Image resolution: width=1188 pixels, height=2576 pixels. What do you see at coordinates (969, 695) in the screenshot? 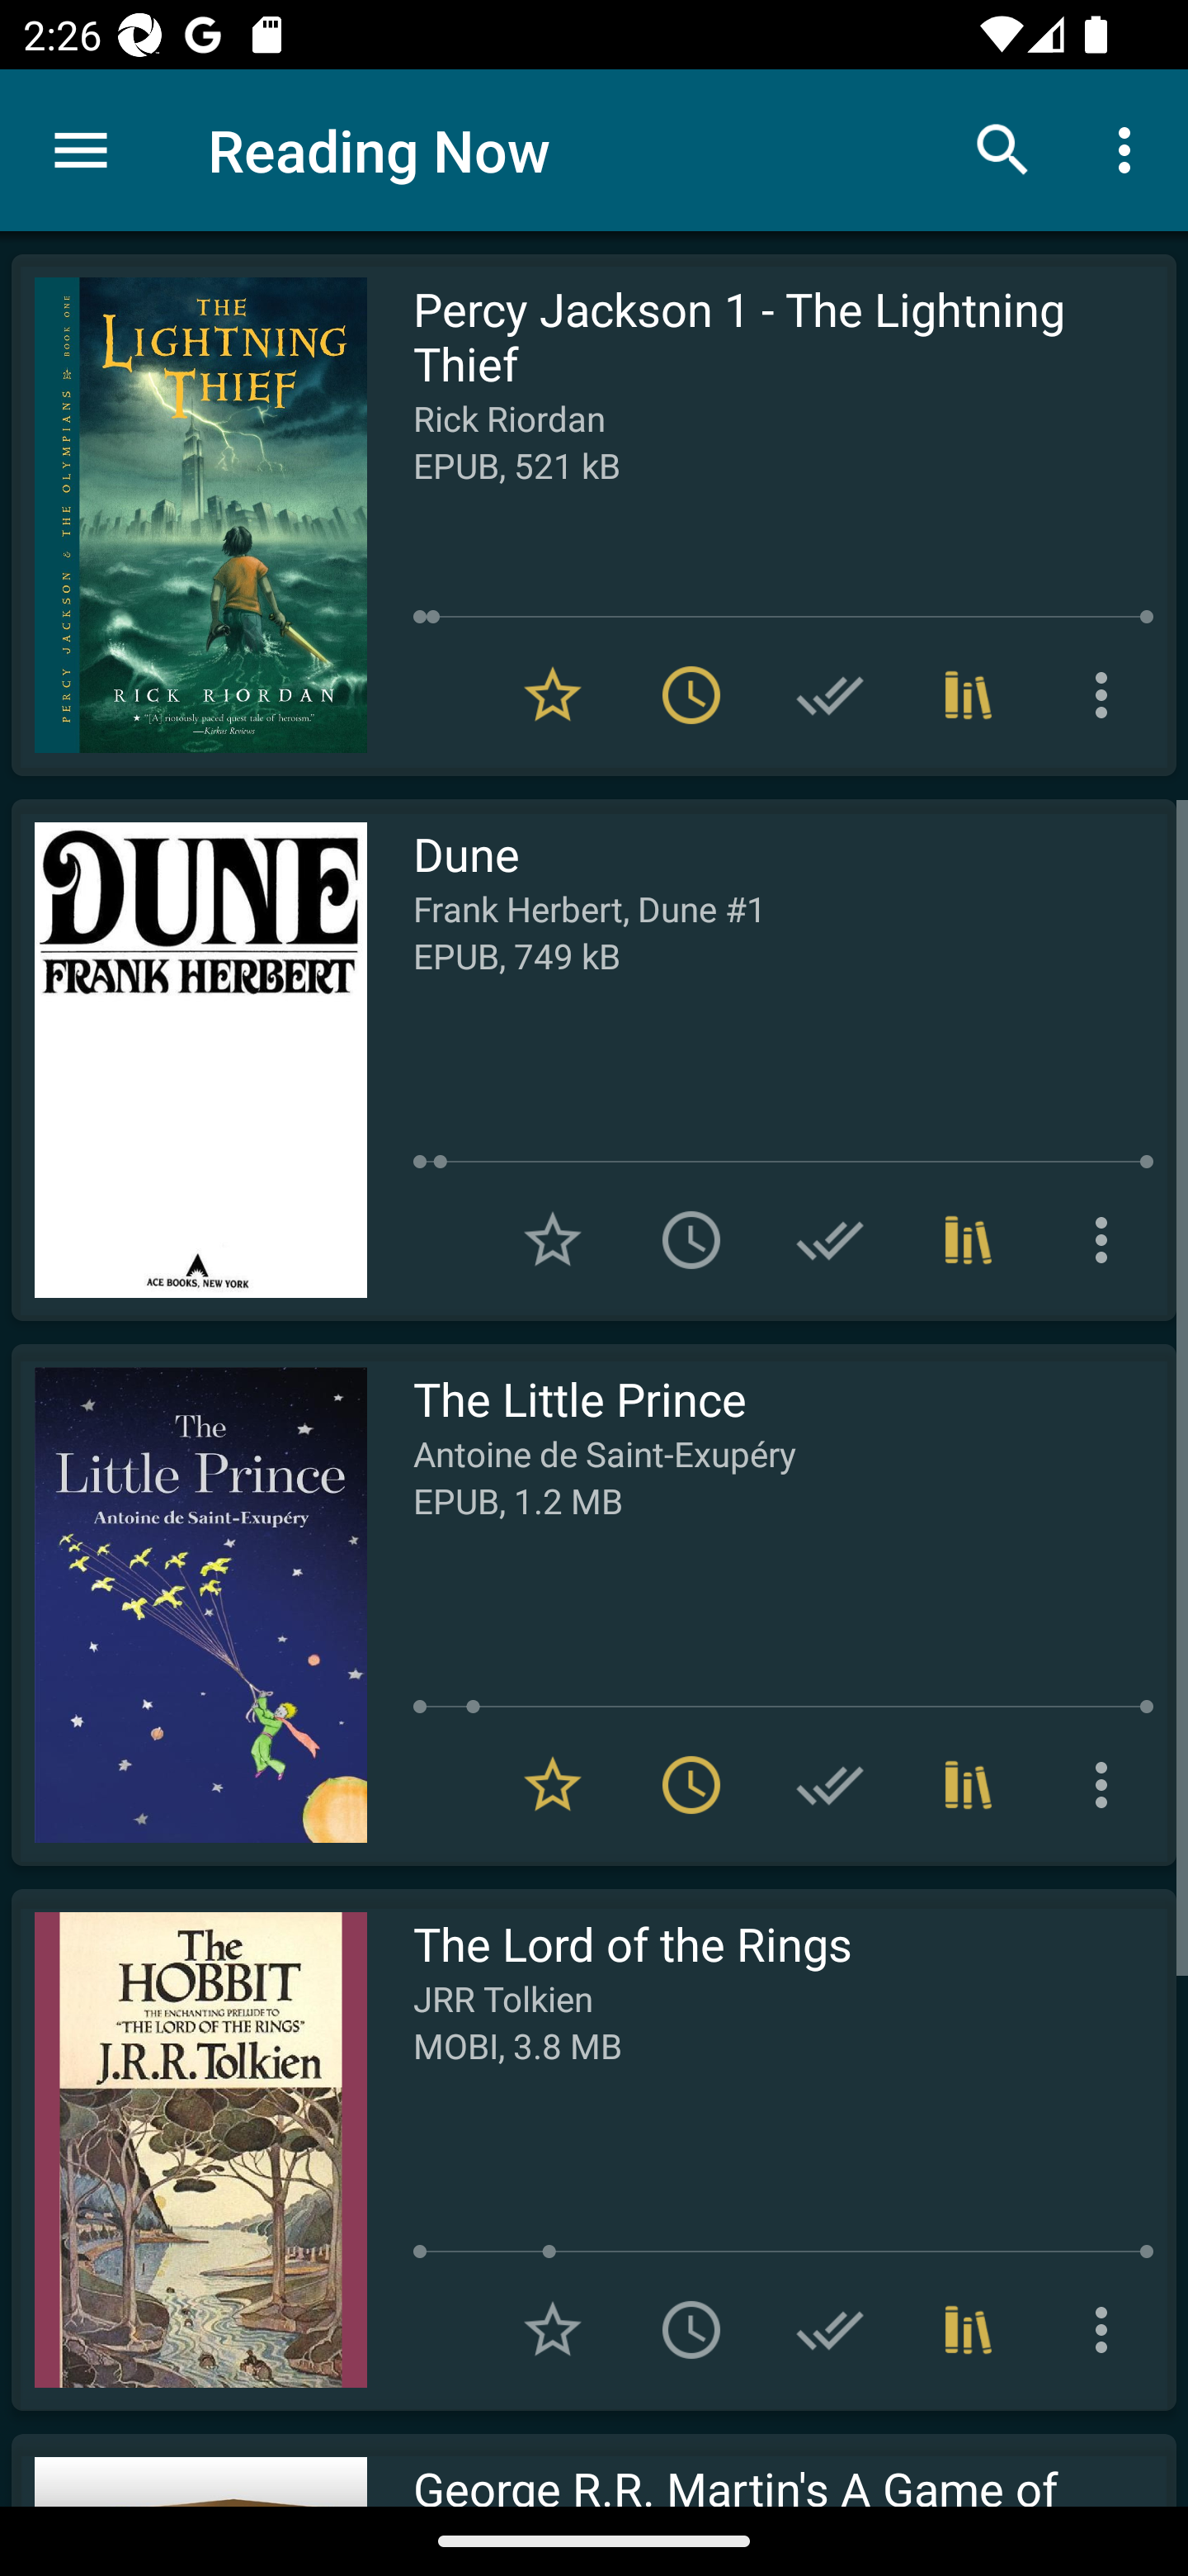
I see `Collections (1)` at bounding box center [969, 695].